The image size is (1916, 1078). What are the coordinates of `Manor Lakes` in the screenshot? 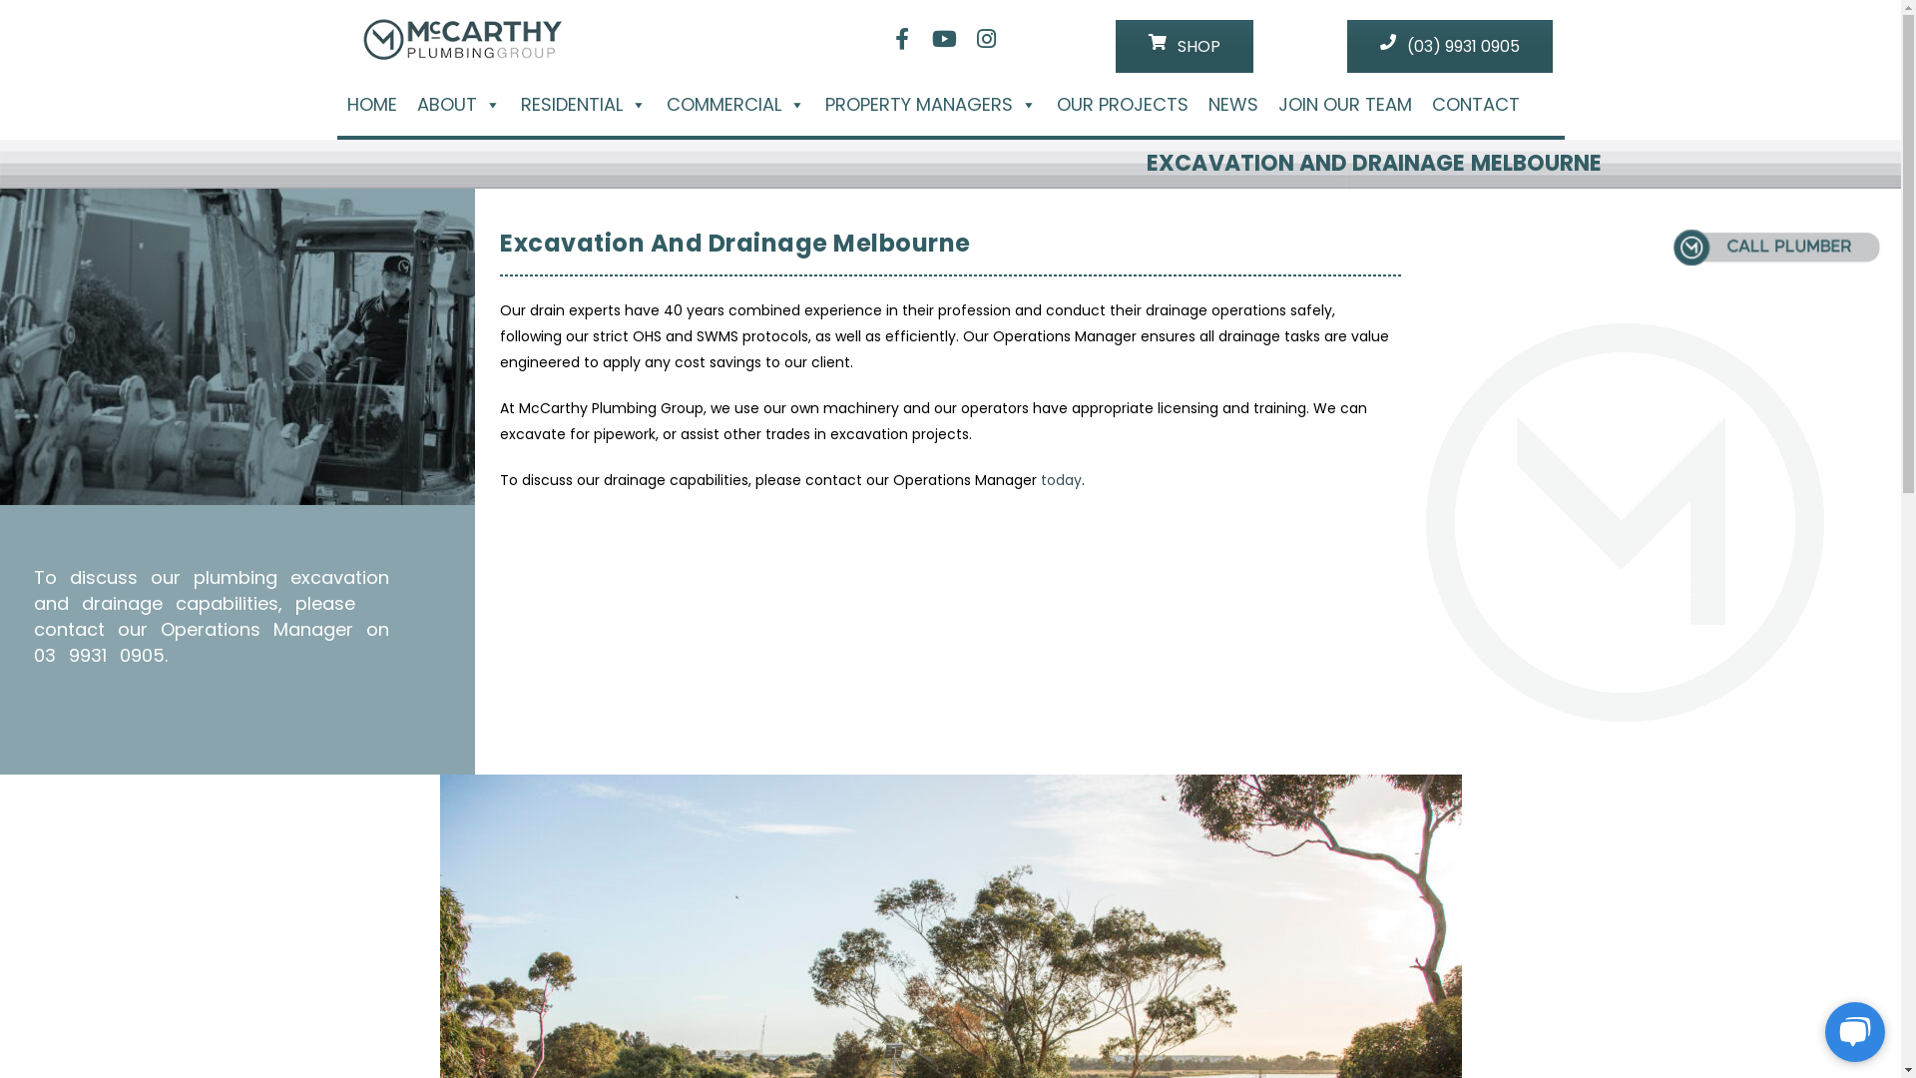 It's located at (1716, 639).